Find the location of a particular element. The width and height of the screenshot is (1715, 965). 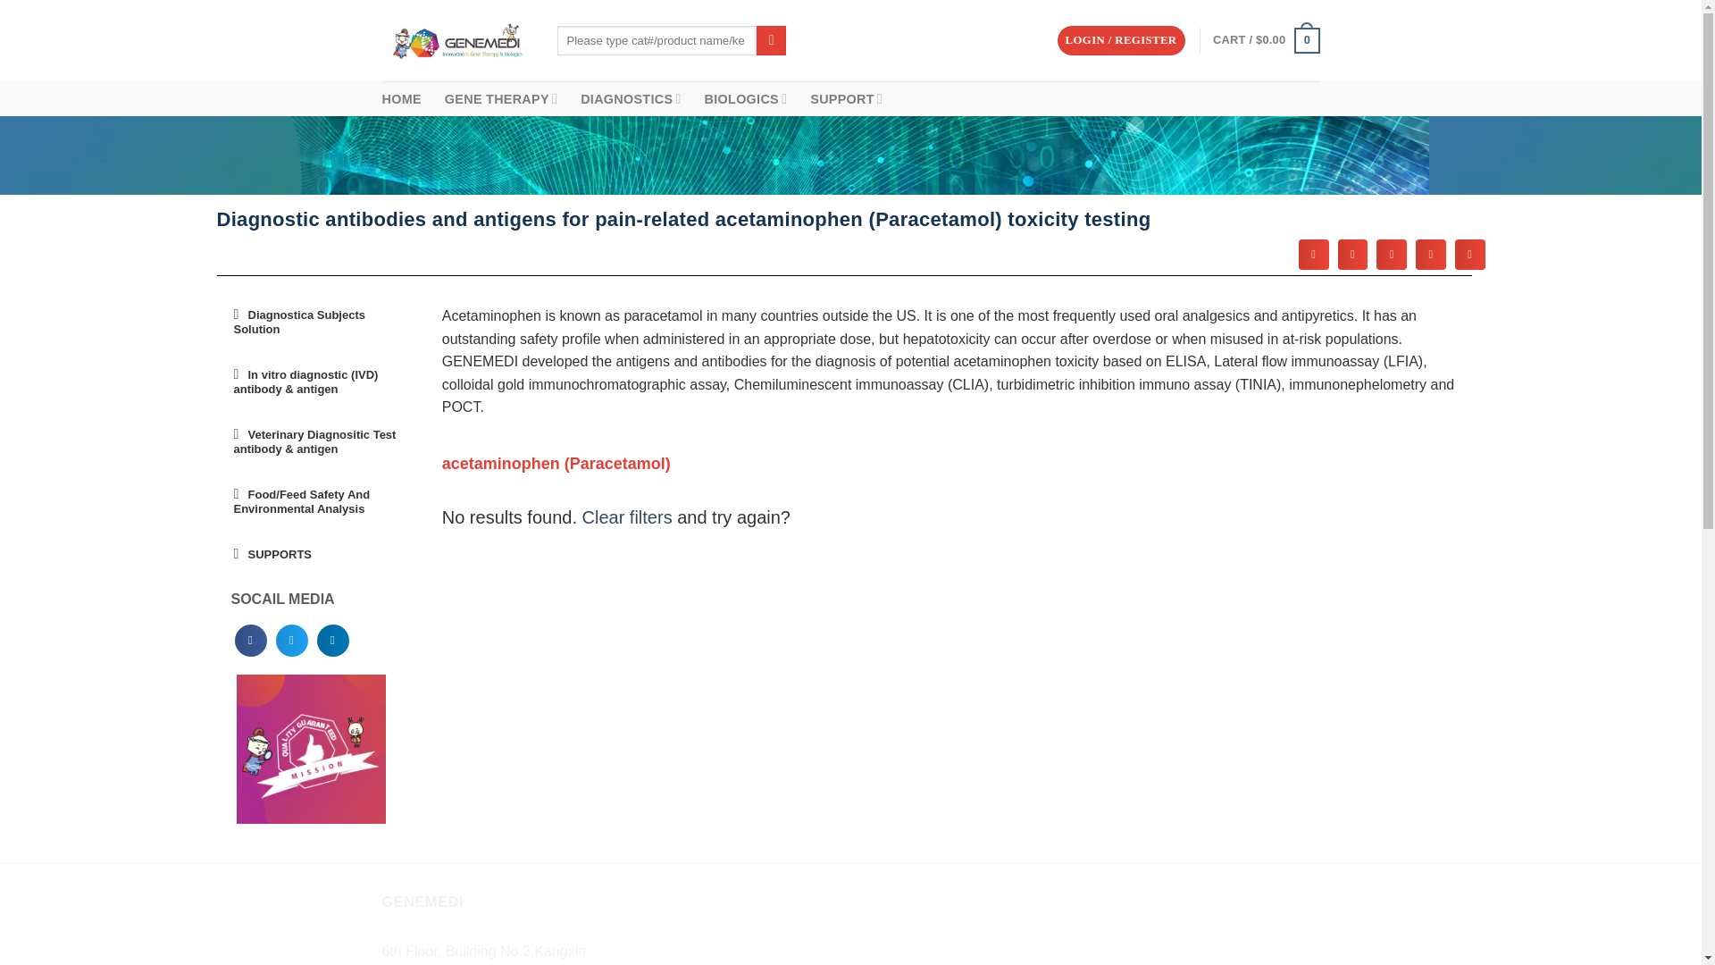

Cart is located at coordinates (1265, 41).